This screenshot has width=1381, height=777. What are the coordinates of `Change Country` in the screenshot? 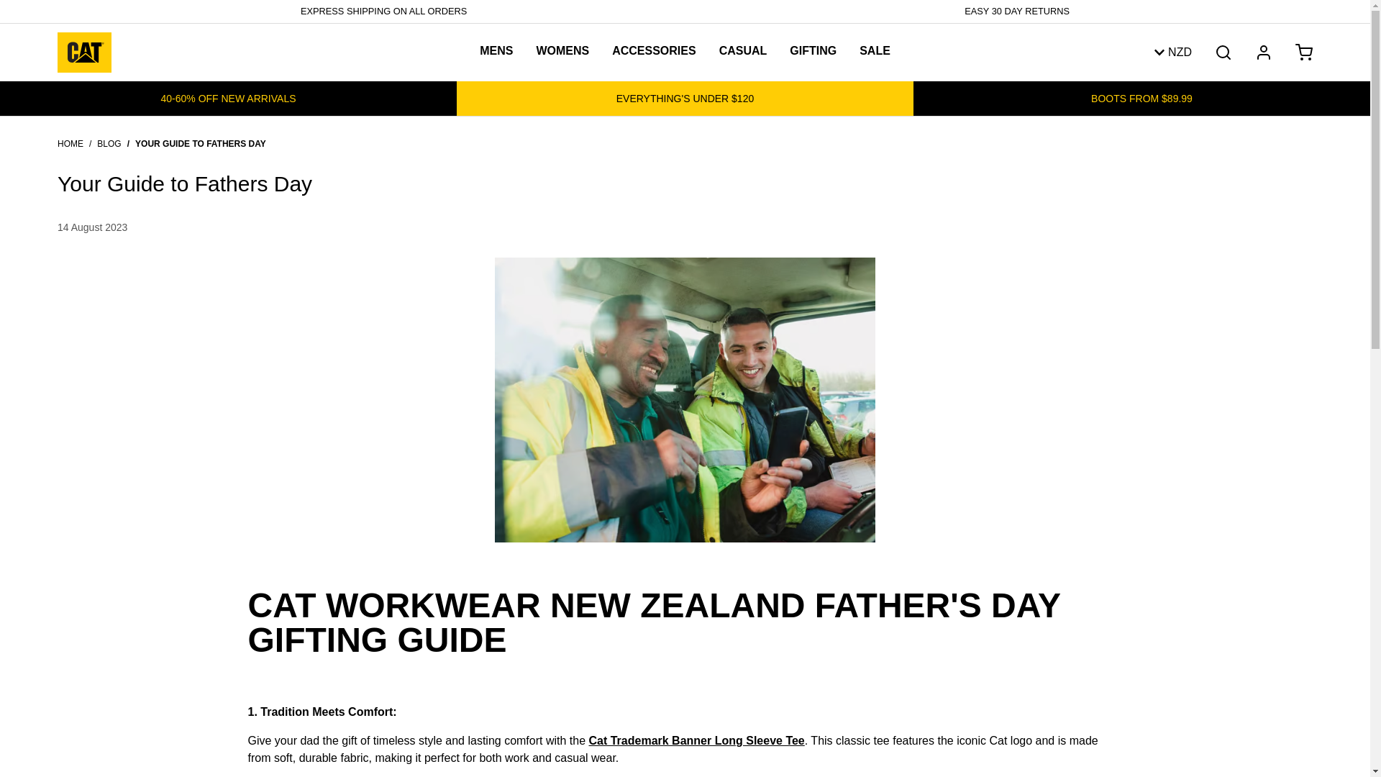 It's located at (1171, 52).